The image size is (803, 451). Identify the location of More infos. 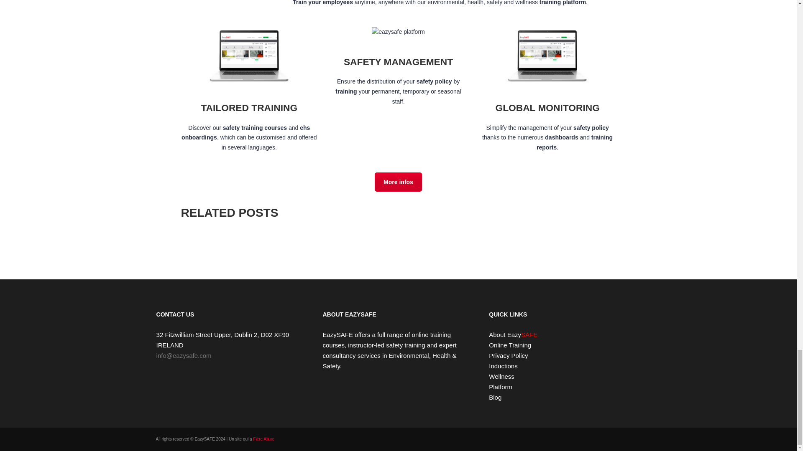
(398, 182).